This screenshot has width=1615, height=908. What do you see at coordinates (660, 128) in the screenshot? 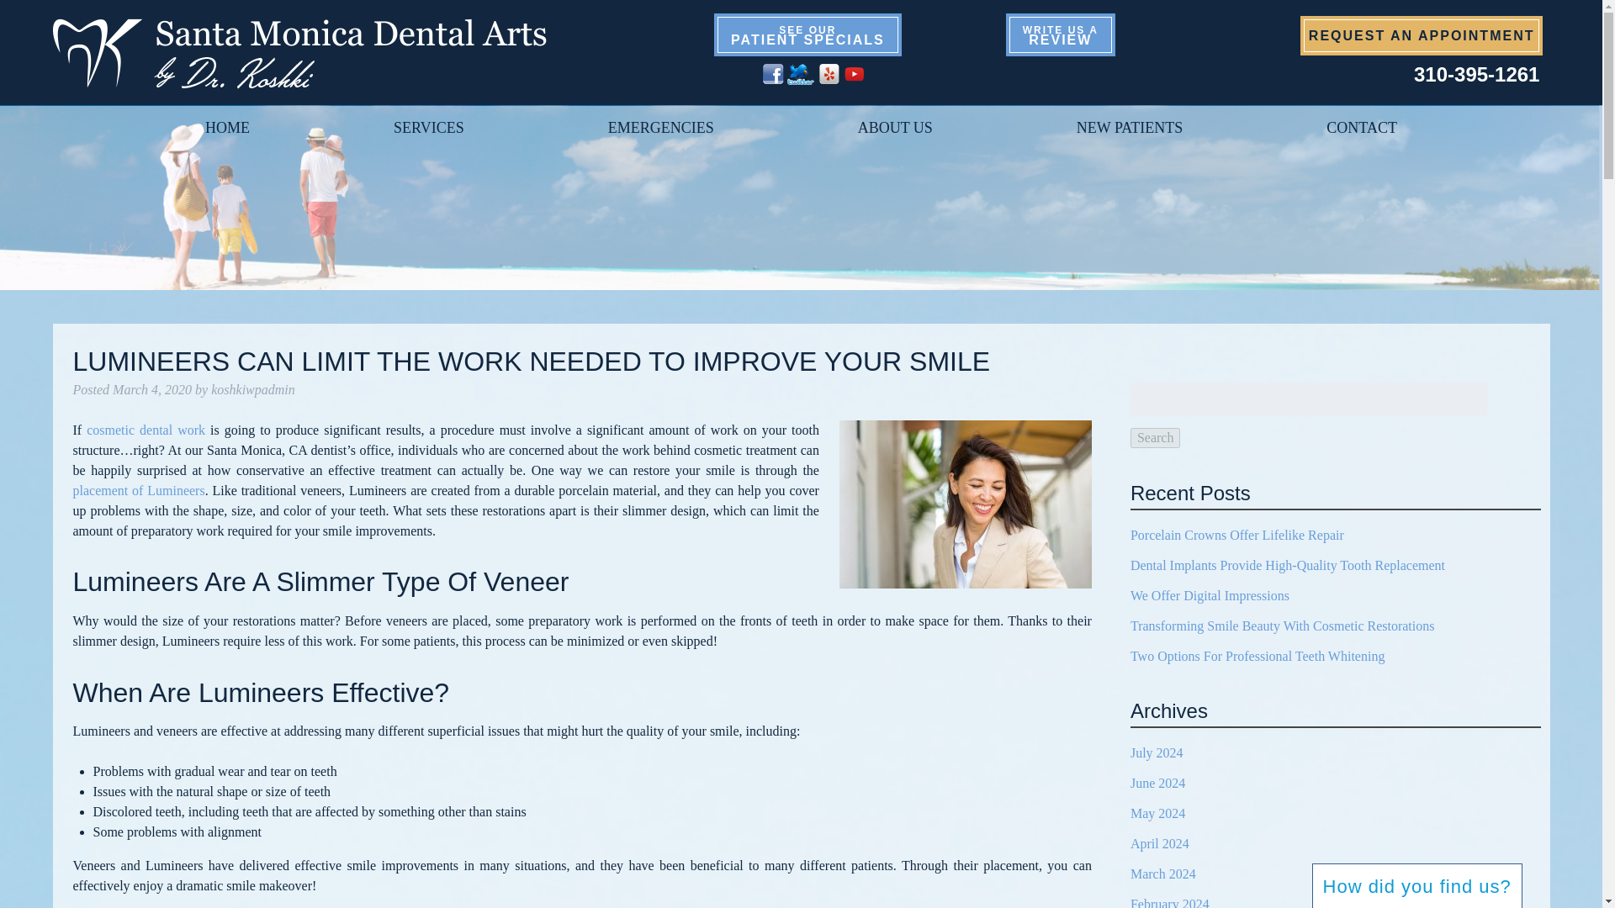
I see `NEW PATIENTS` at bounding box center [660, 128].